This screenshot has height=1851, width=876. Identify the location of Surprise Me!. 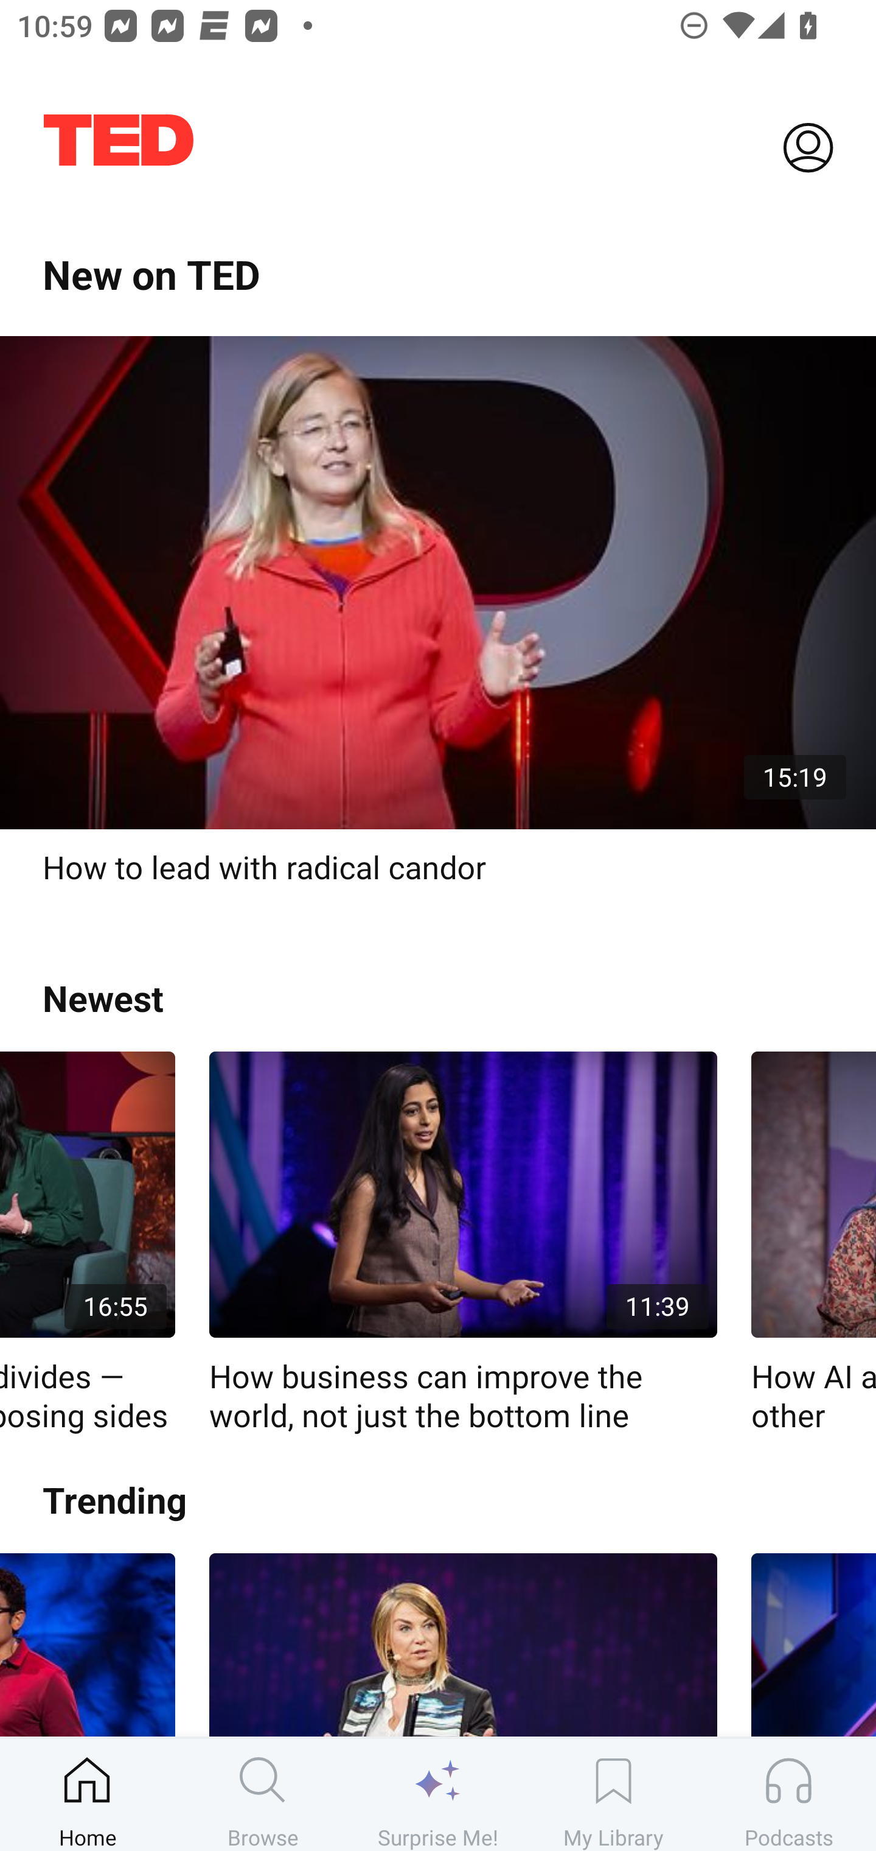
(438, 1794).